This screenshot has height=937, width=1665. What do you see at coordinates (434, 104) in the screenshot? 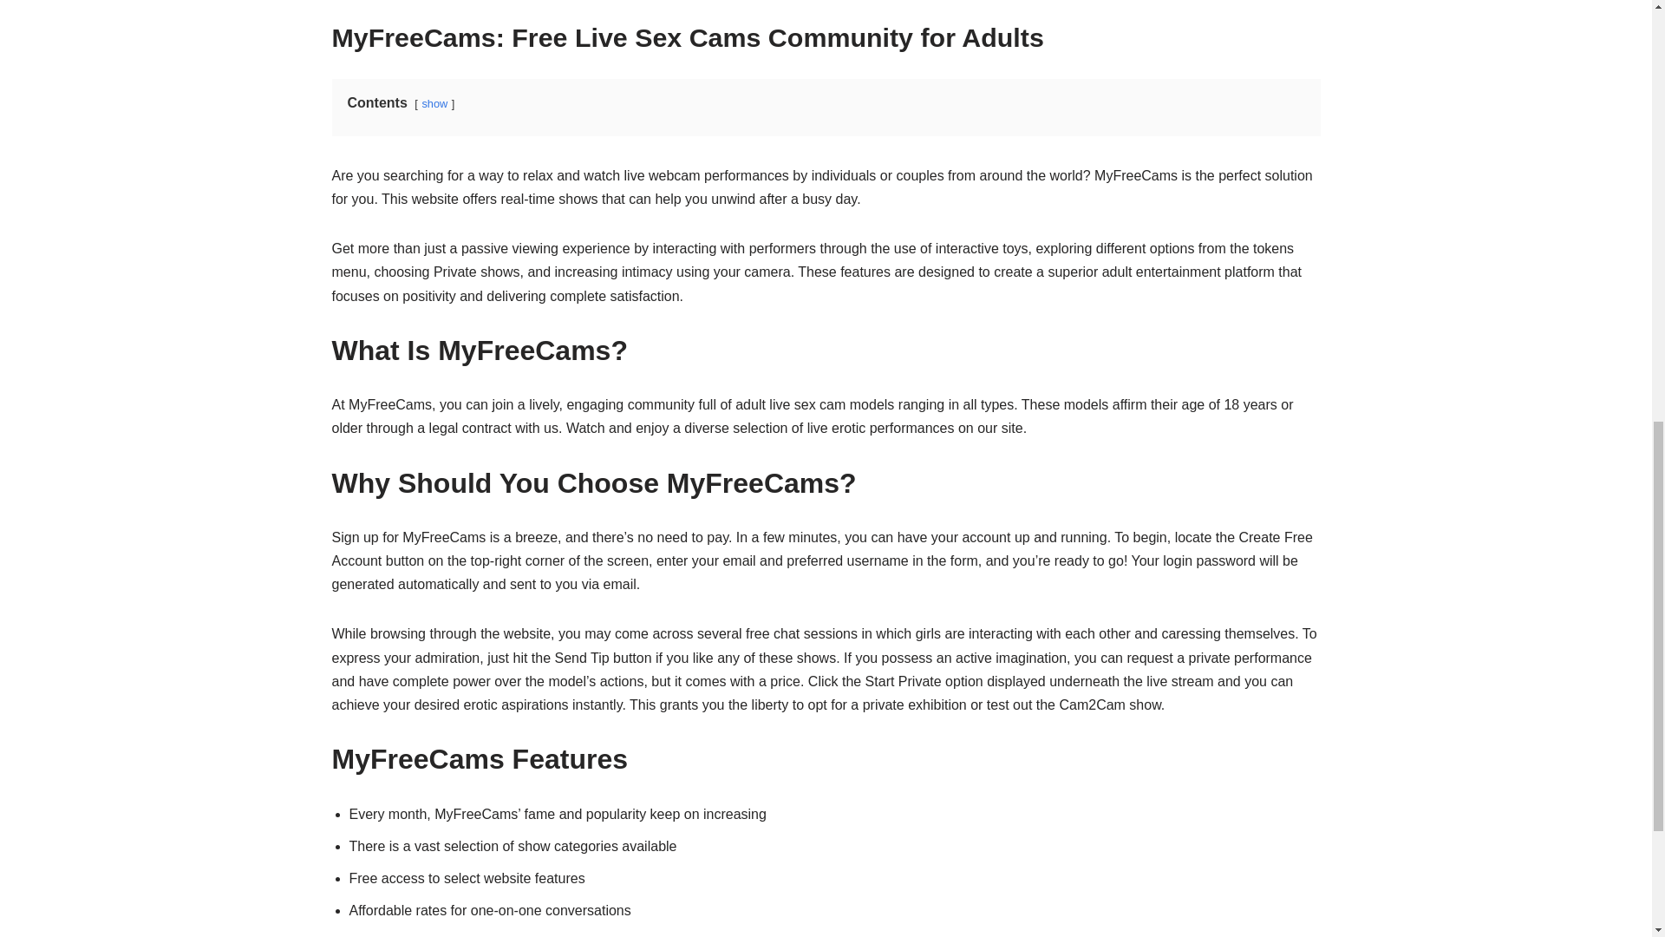
I see `show` at bounding box center [434, 104].